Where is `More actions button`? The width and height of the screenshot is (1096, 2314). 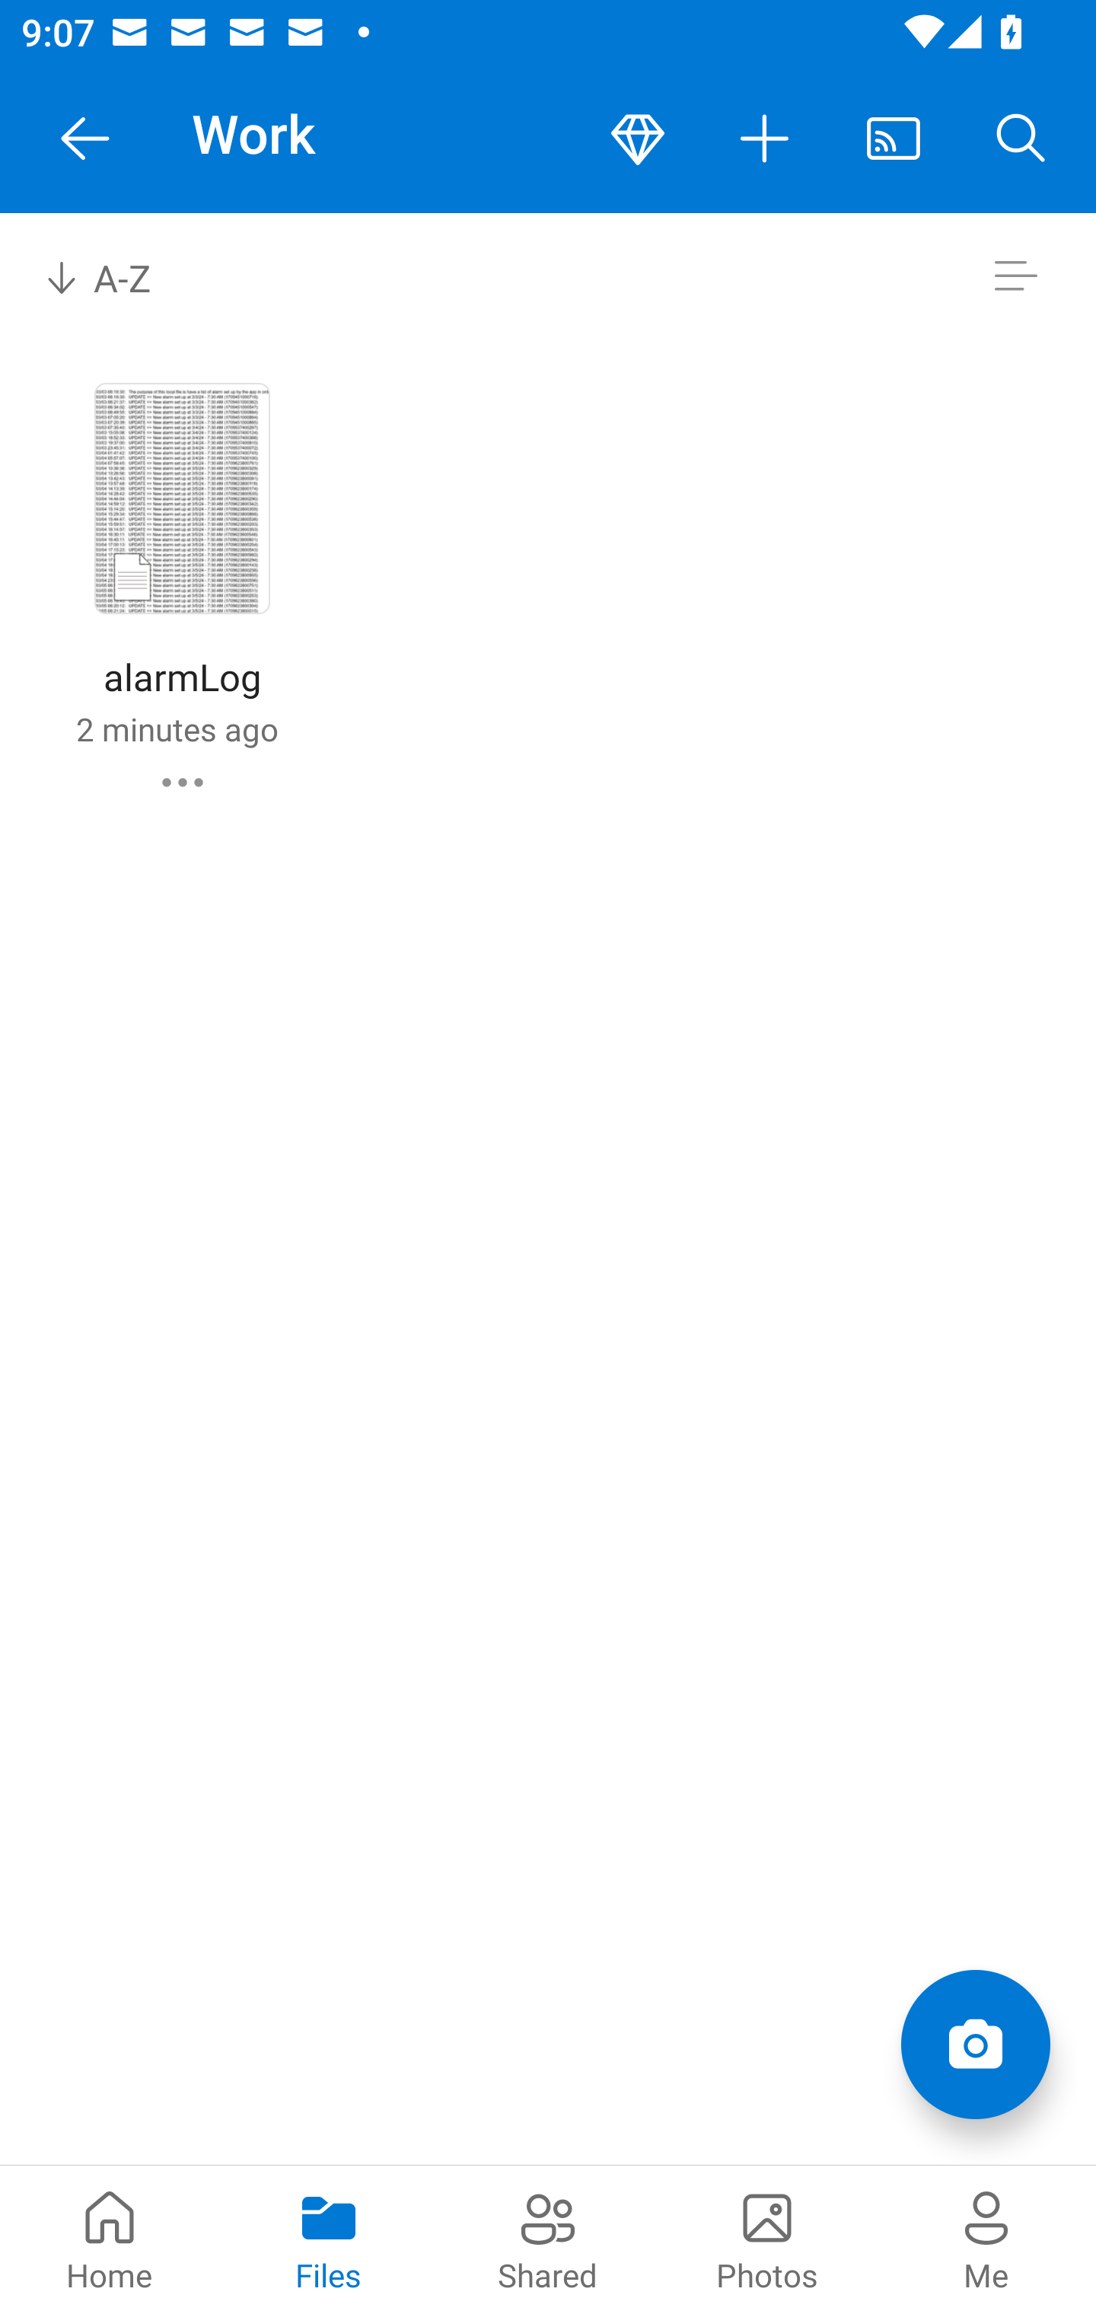
More actions button is located at coordinates (766, 139).